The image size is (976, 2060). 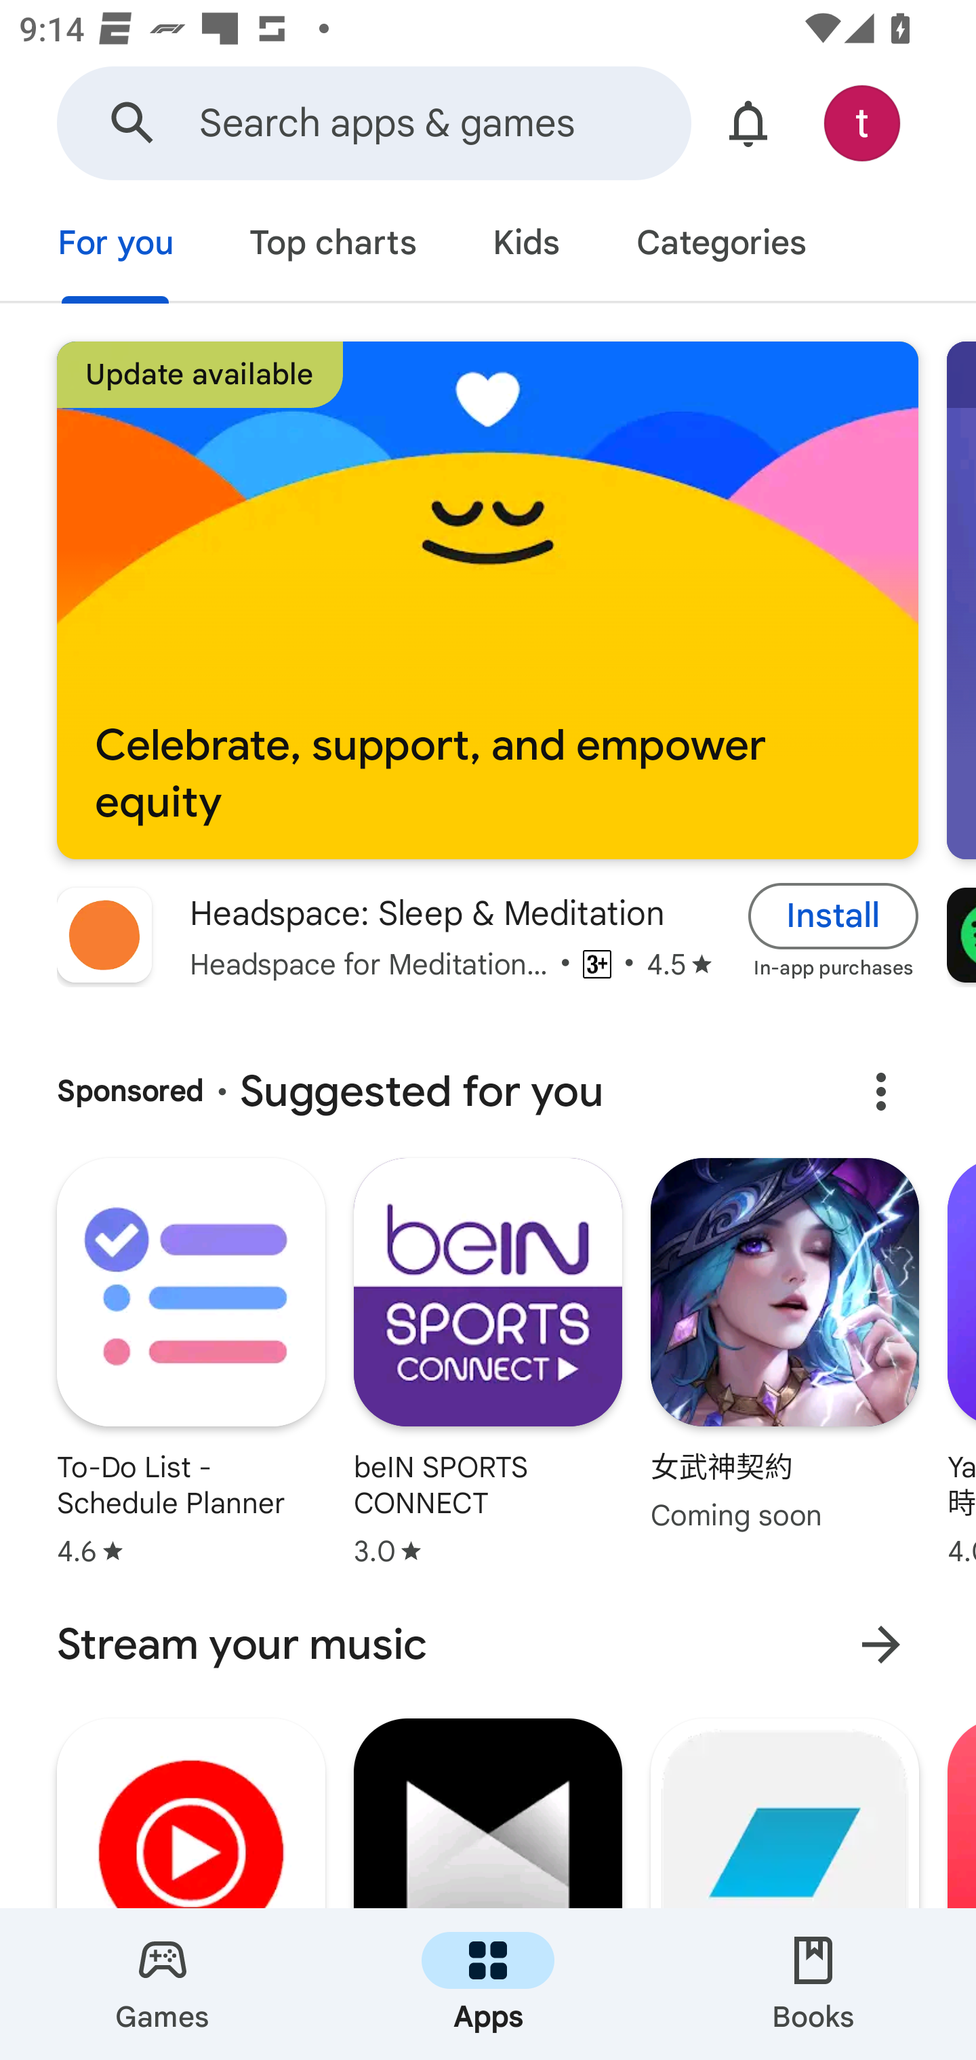 I want to click on About this ad, so click(x=880, y=1092).